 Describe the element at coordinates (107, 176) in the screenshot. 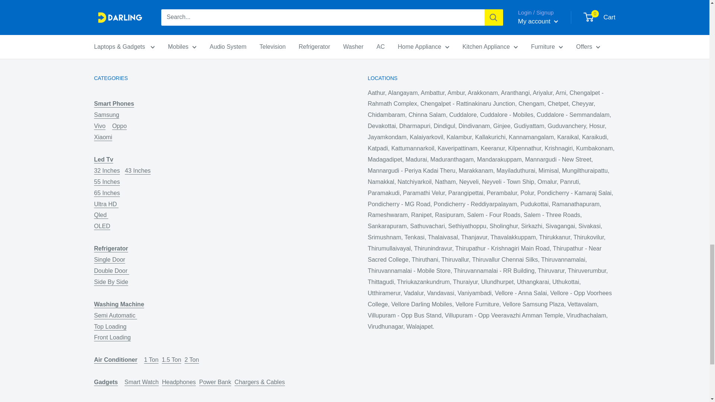

I see `32 Inch Led TV` at that location.